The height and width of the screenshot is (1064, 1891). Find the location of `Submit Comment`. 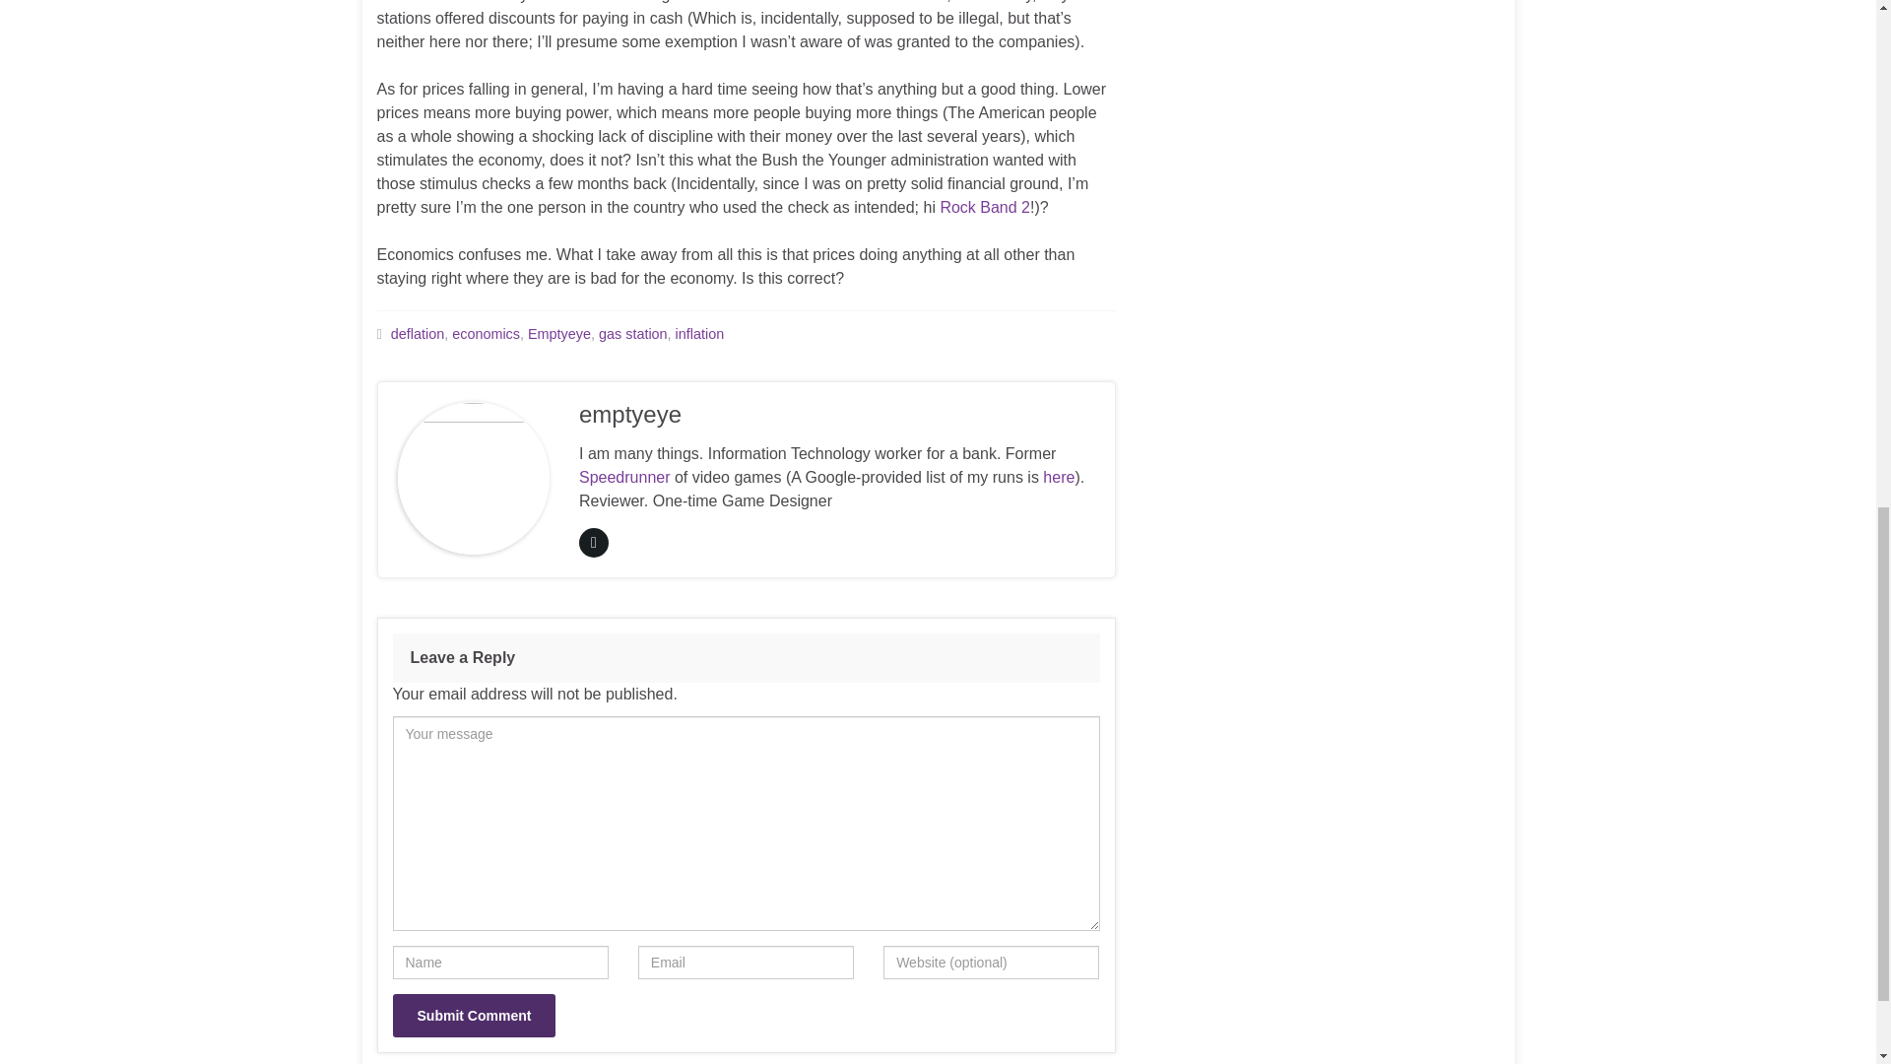

Submit Comment is located at coordinates (473, 1015).